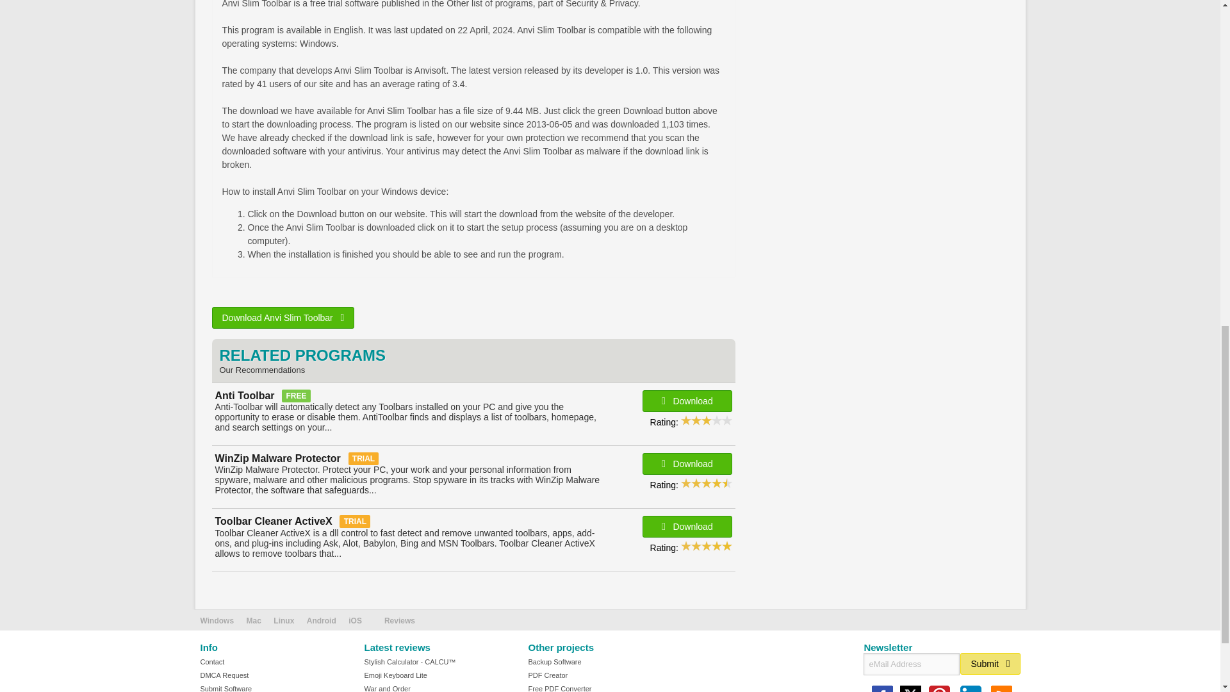 The width and height of the screenshot is (1230, 692). Describe the element at coordinates (254, 621) in the screenshot. I see `Mac` at that location.